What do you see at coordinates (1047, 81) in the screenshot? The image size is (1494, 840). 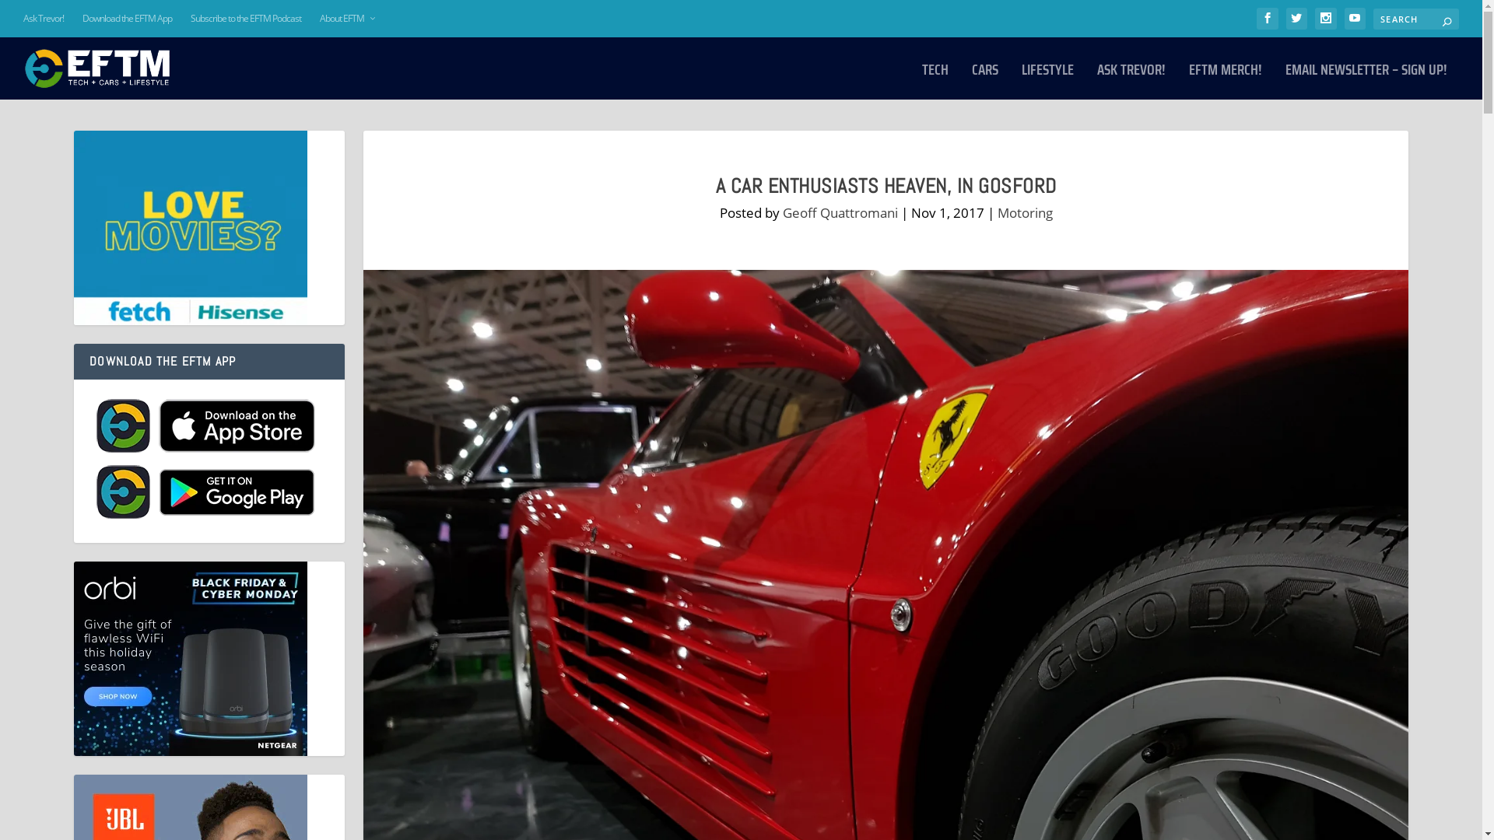 I see `LIFESTYLE` at bounding box center [1047, 81].